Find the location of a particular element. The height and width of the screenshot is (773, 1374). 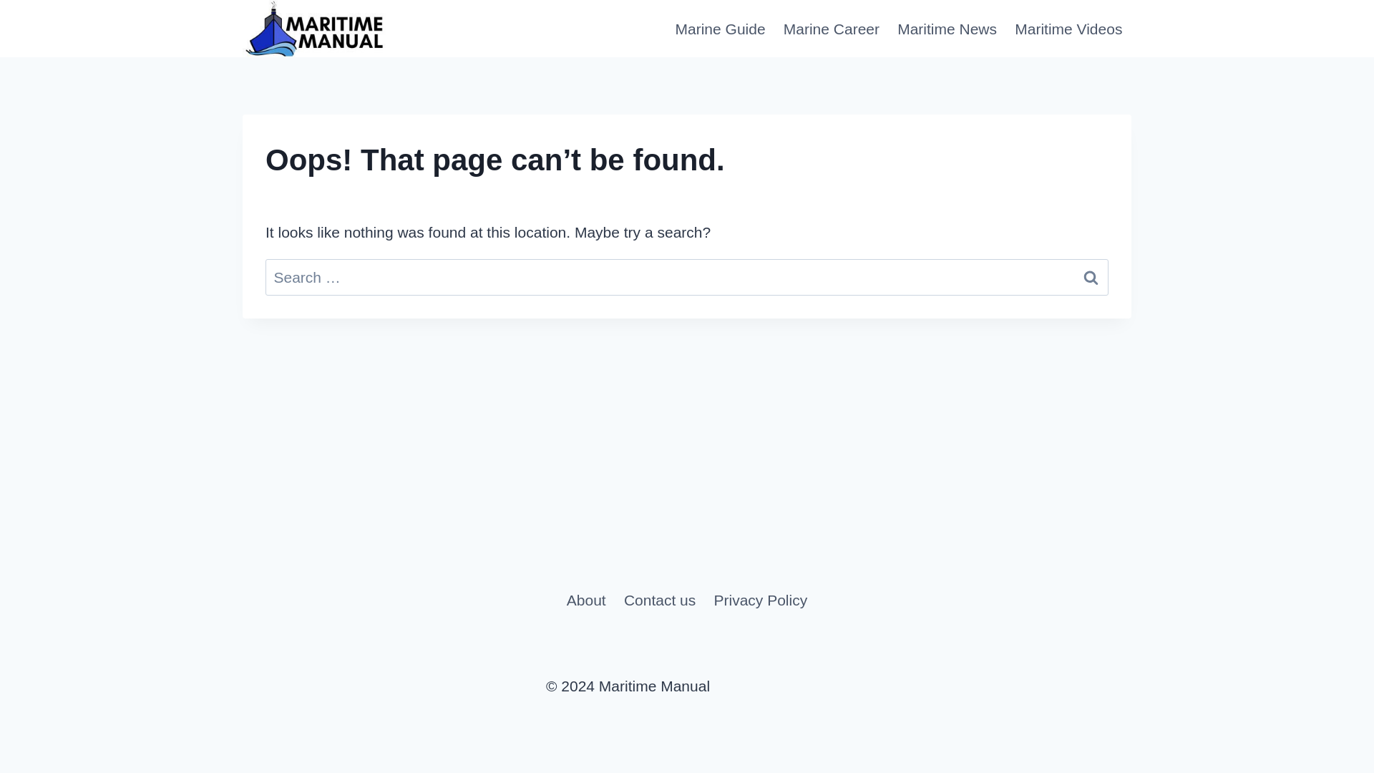

Search is located at coordinates (1091, 277).